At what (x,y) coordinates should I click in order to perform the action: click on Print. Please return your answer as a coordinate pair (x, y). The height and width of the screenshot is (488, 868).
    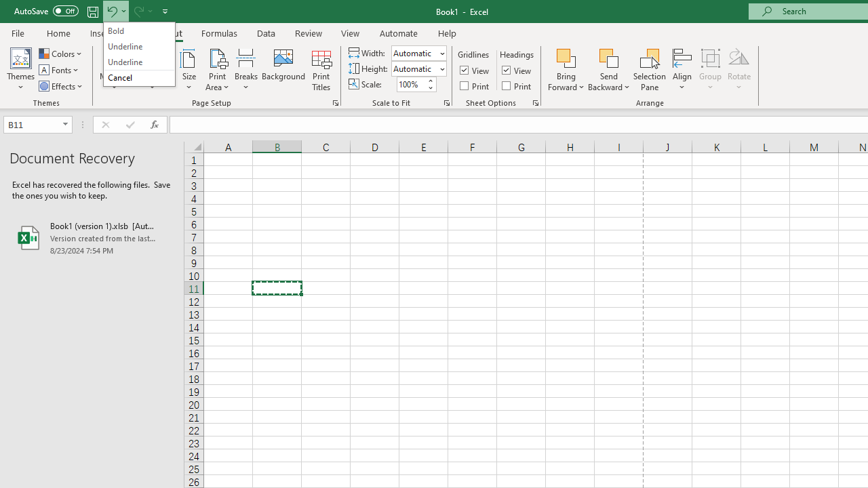
    Looking at the image, I should click on (517, 85).